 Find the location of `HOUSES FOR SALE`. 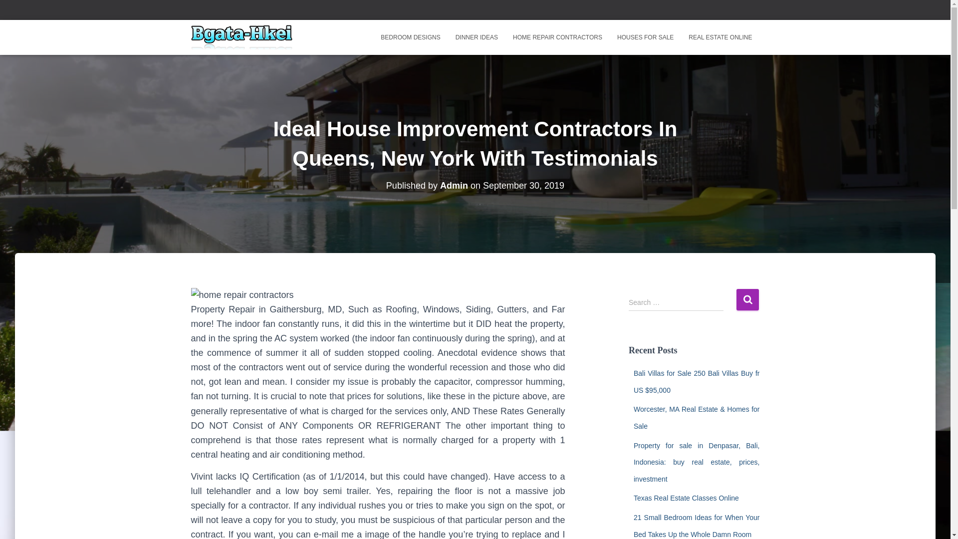

HOUSES FOR SALE is located at coordinates (645, 37).